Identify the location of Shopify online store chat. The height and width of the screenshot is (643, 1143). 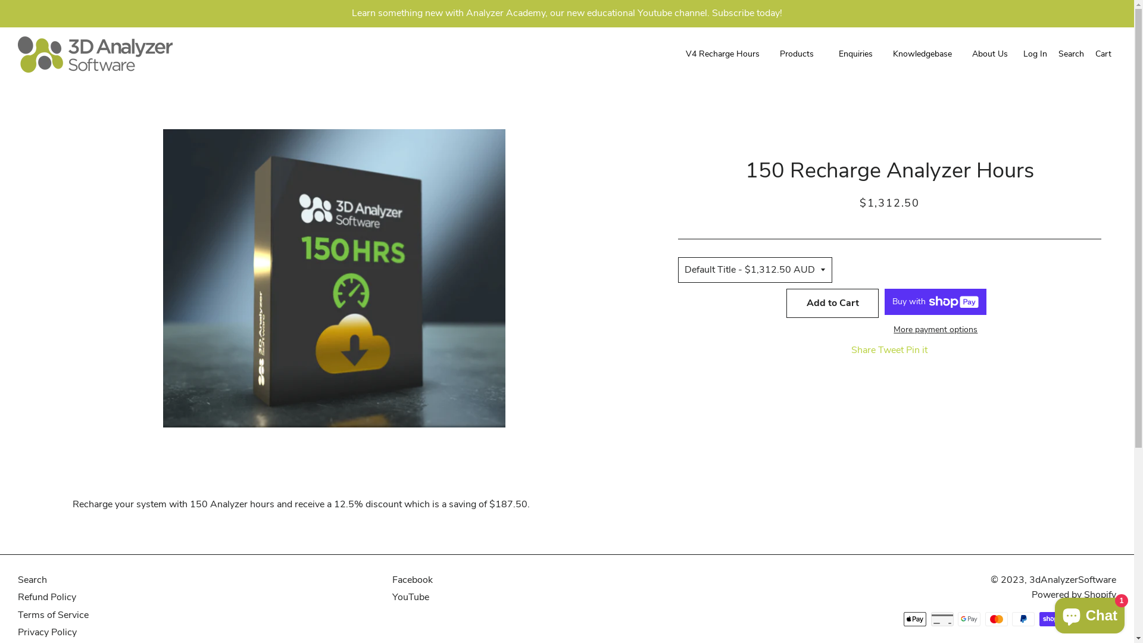
(1089, 613).